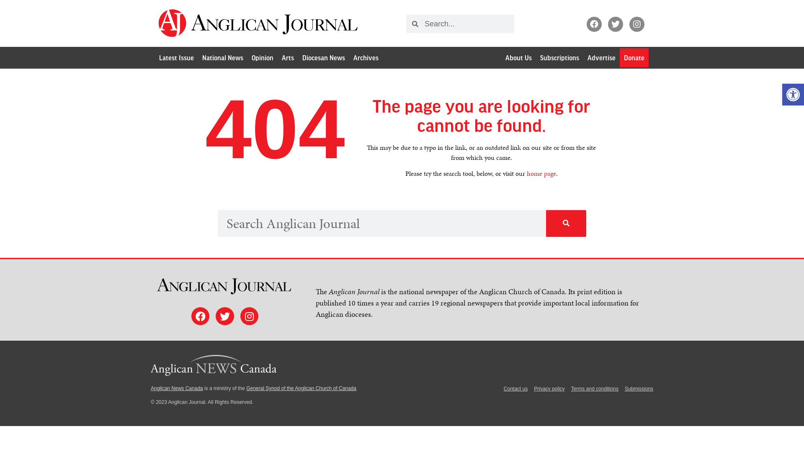  What do you see at coordinates (639, 389) in the screenshot?
I see `Submissions` at bounding box center [639, 389].